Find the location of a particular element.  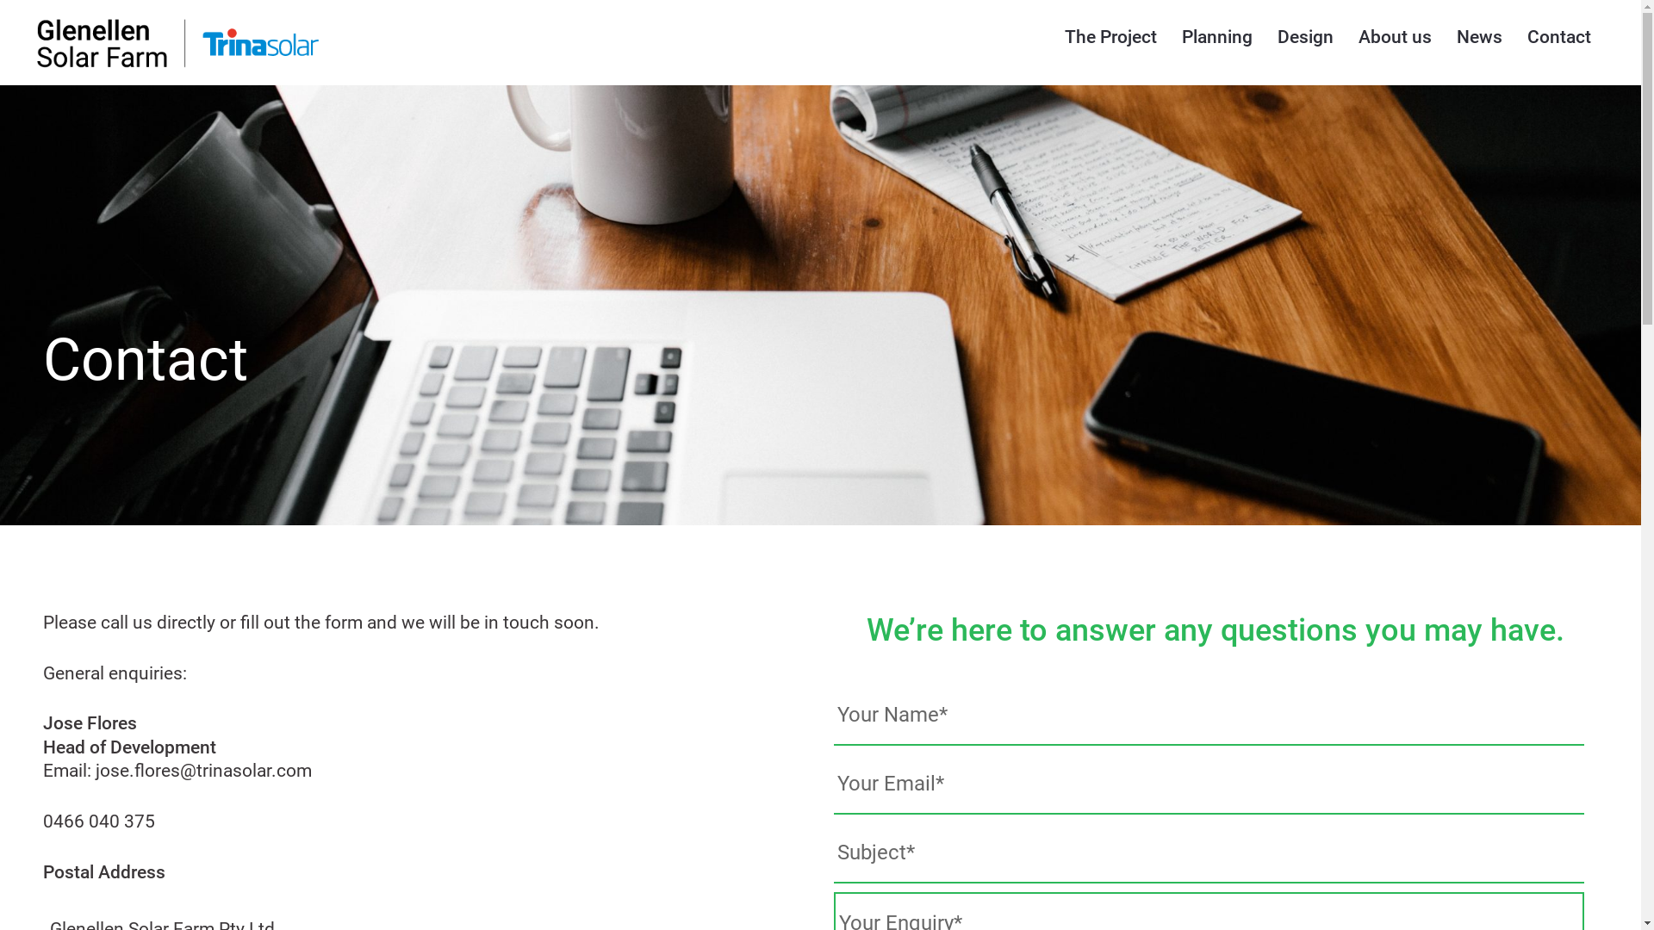

Glenellen Solar Farm is located at coordinates (287, 49).